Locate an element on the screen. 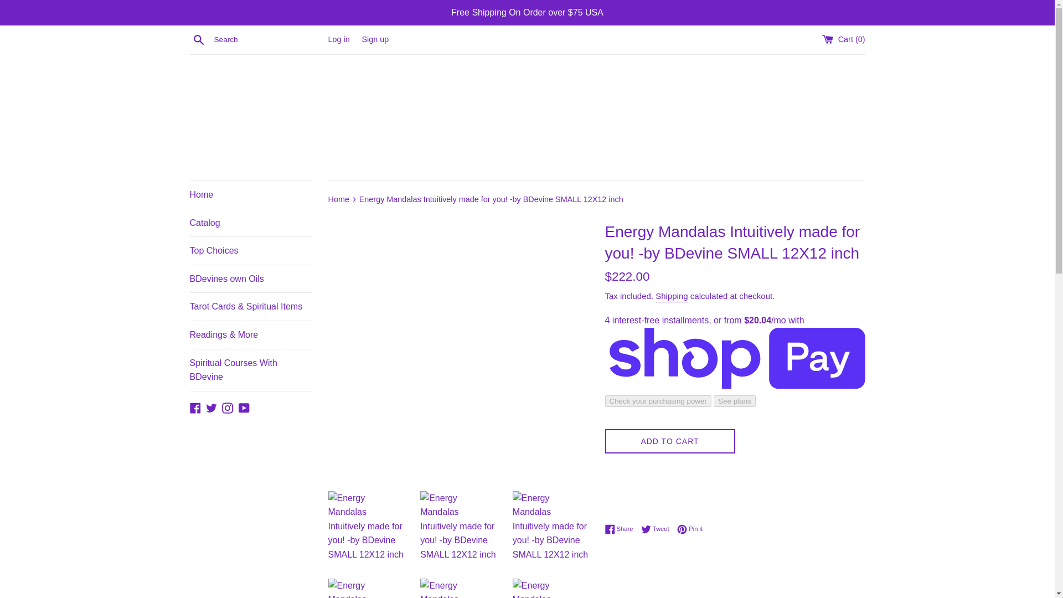 Image resolution: width=1063 pixels, height=598 pixels. Sign up is located at coordinates (375, 39).